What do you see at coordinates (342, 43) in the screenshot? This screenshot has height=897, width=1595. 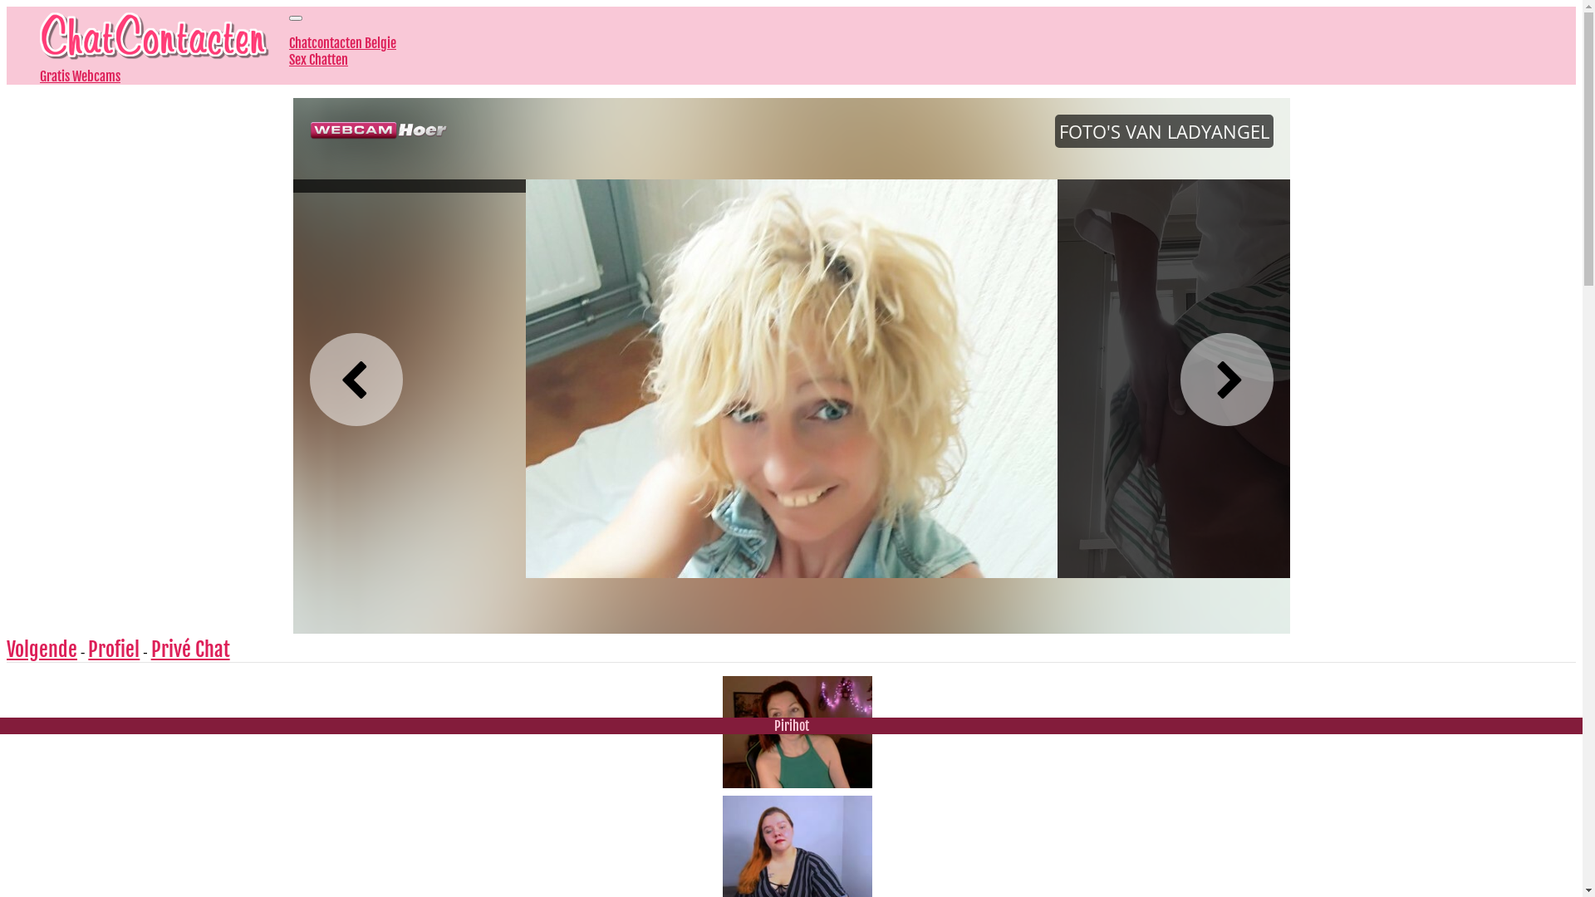 I see `Chatcontacten Belgie` at bounding box center [342, 43].